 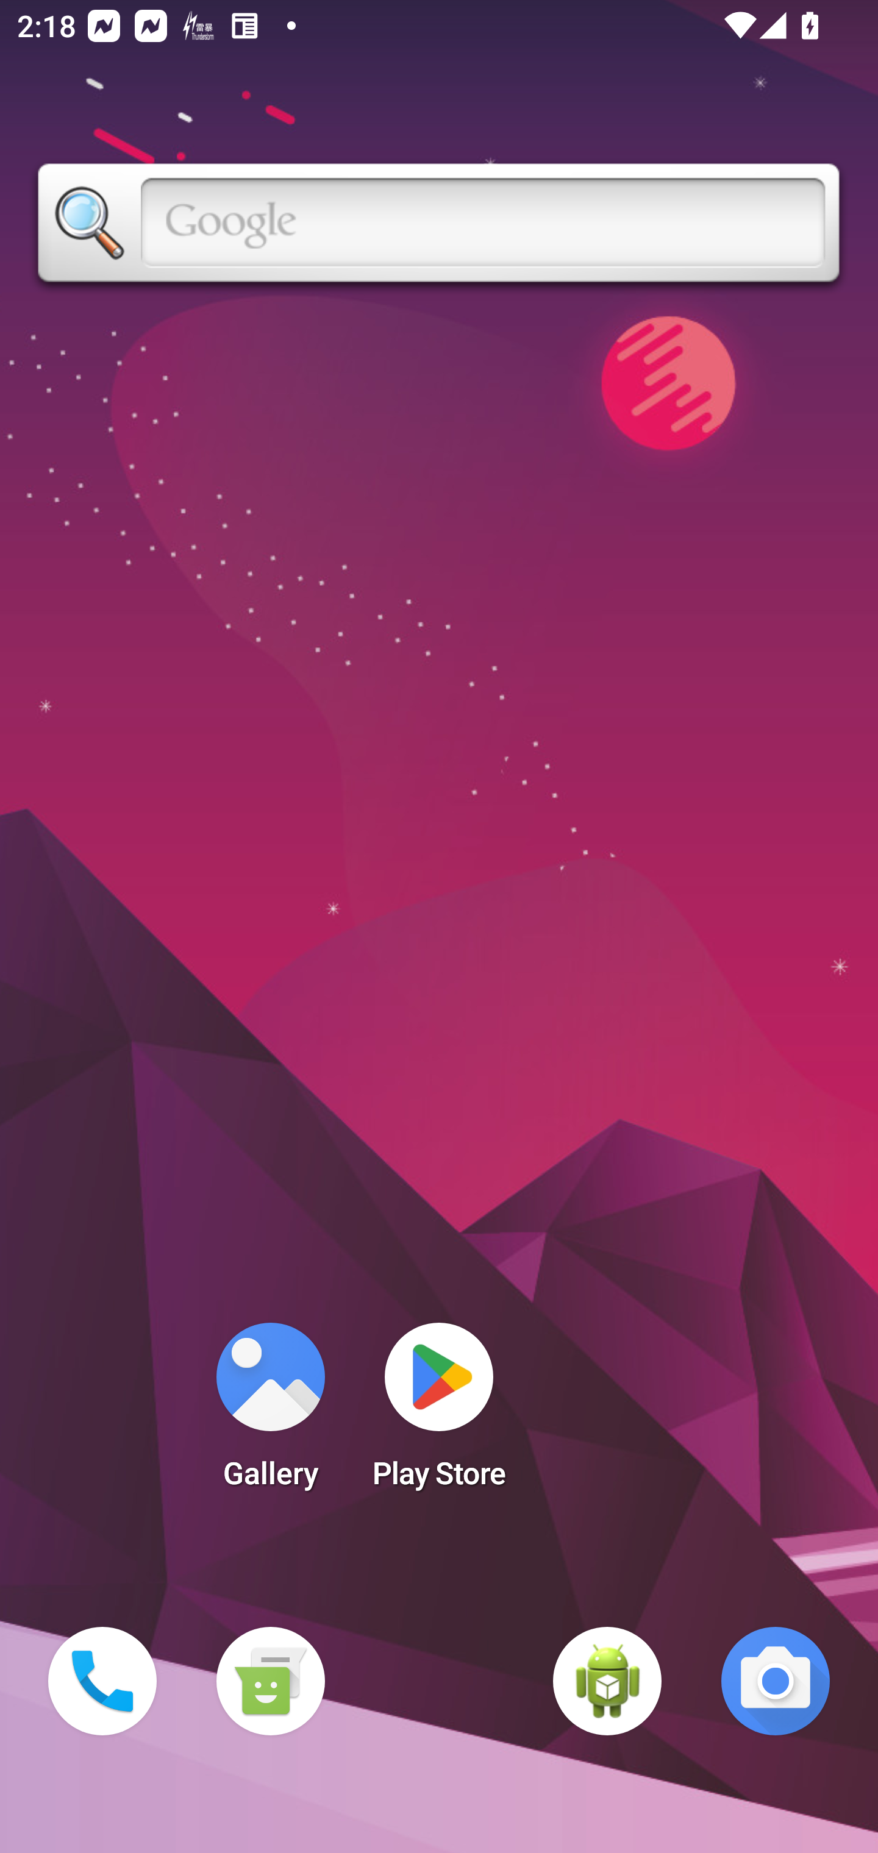 I want to click on Messaging, so click(x=270, y=1681).